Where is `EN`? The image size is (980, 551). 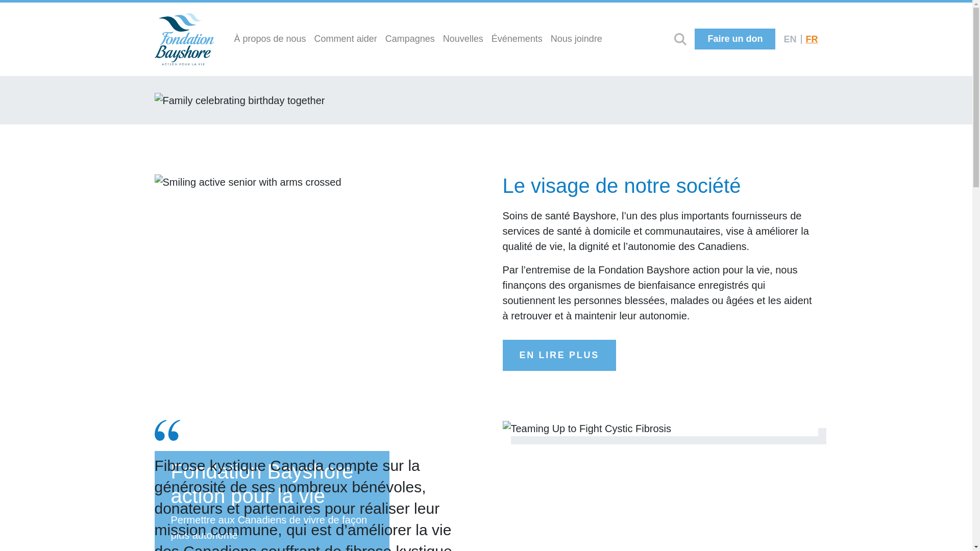 EN is located at coordinates (790, 39).